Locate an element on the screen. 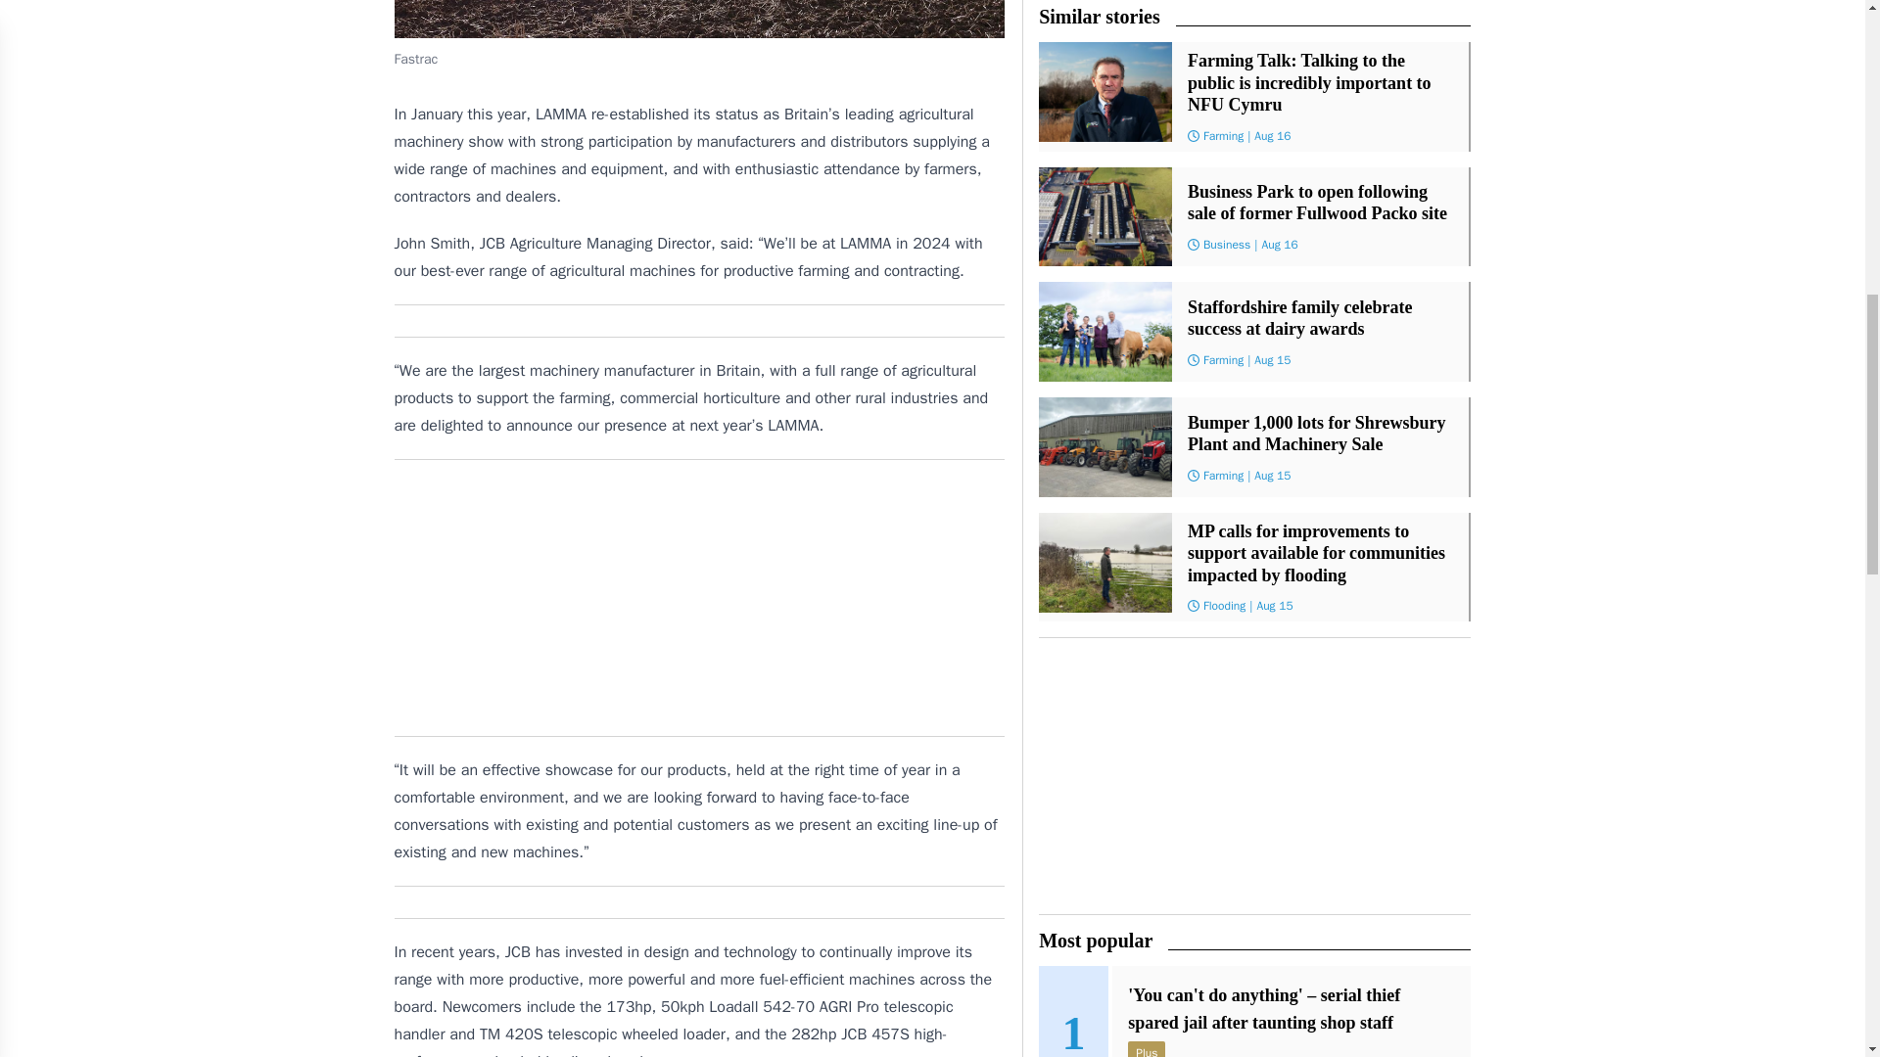 Image resolution: width=1880 pixels, height=1057 pixels. Farming is located at coordinates (1222, 134).